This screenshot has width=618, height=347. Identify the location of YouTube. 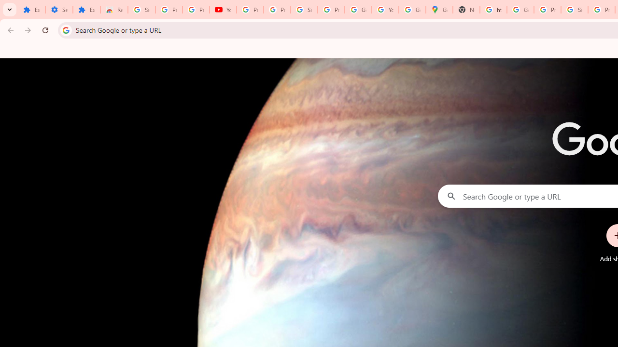
(385, 10).